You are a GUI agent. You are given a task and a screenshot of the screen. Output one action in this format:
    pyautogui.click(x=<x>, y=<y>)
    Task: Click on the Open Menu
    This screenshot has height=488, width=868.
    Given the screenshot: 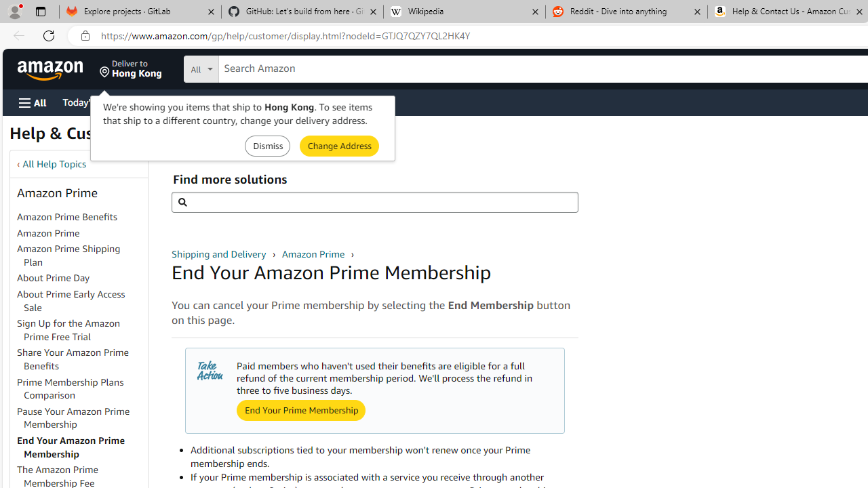 What is the action you would take?
    pyautogui.click(x=33, y=102)
    